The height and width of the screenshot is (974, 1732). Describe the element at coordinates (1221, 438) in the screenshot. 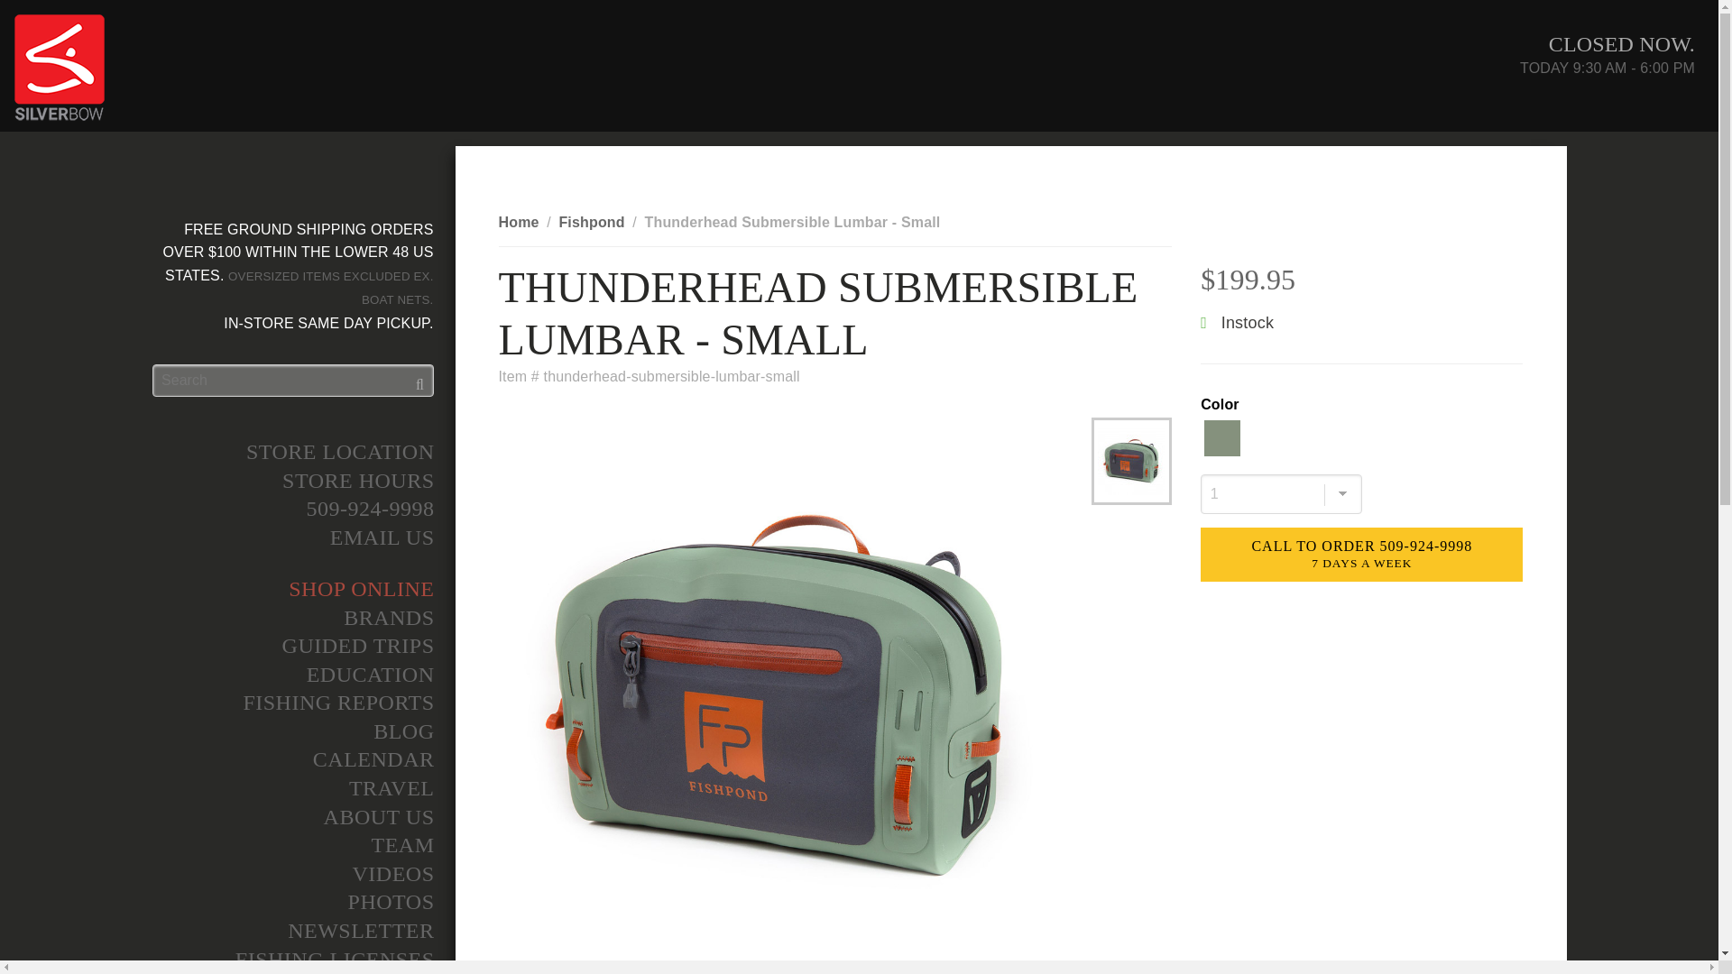

I see `Yucca` at that location.